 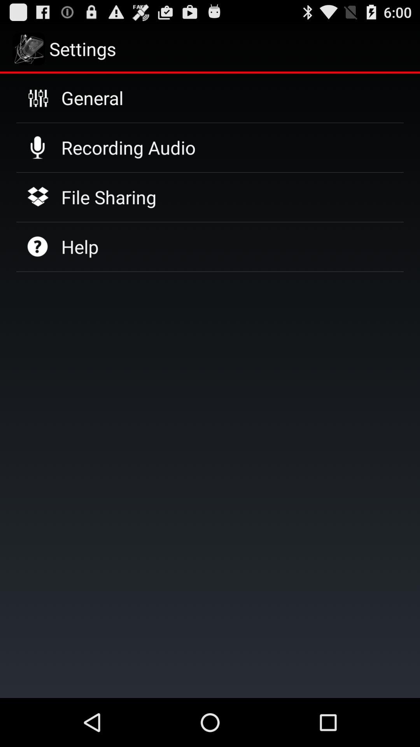 I want to click on open the icon below the general item, so click(x=128, y=147).